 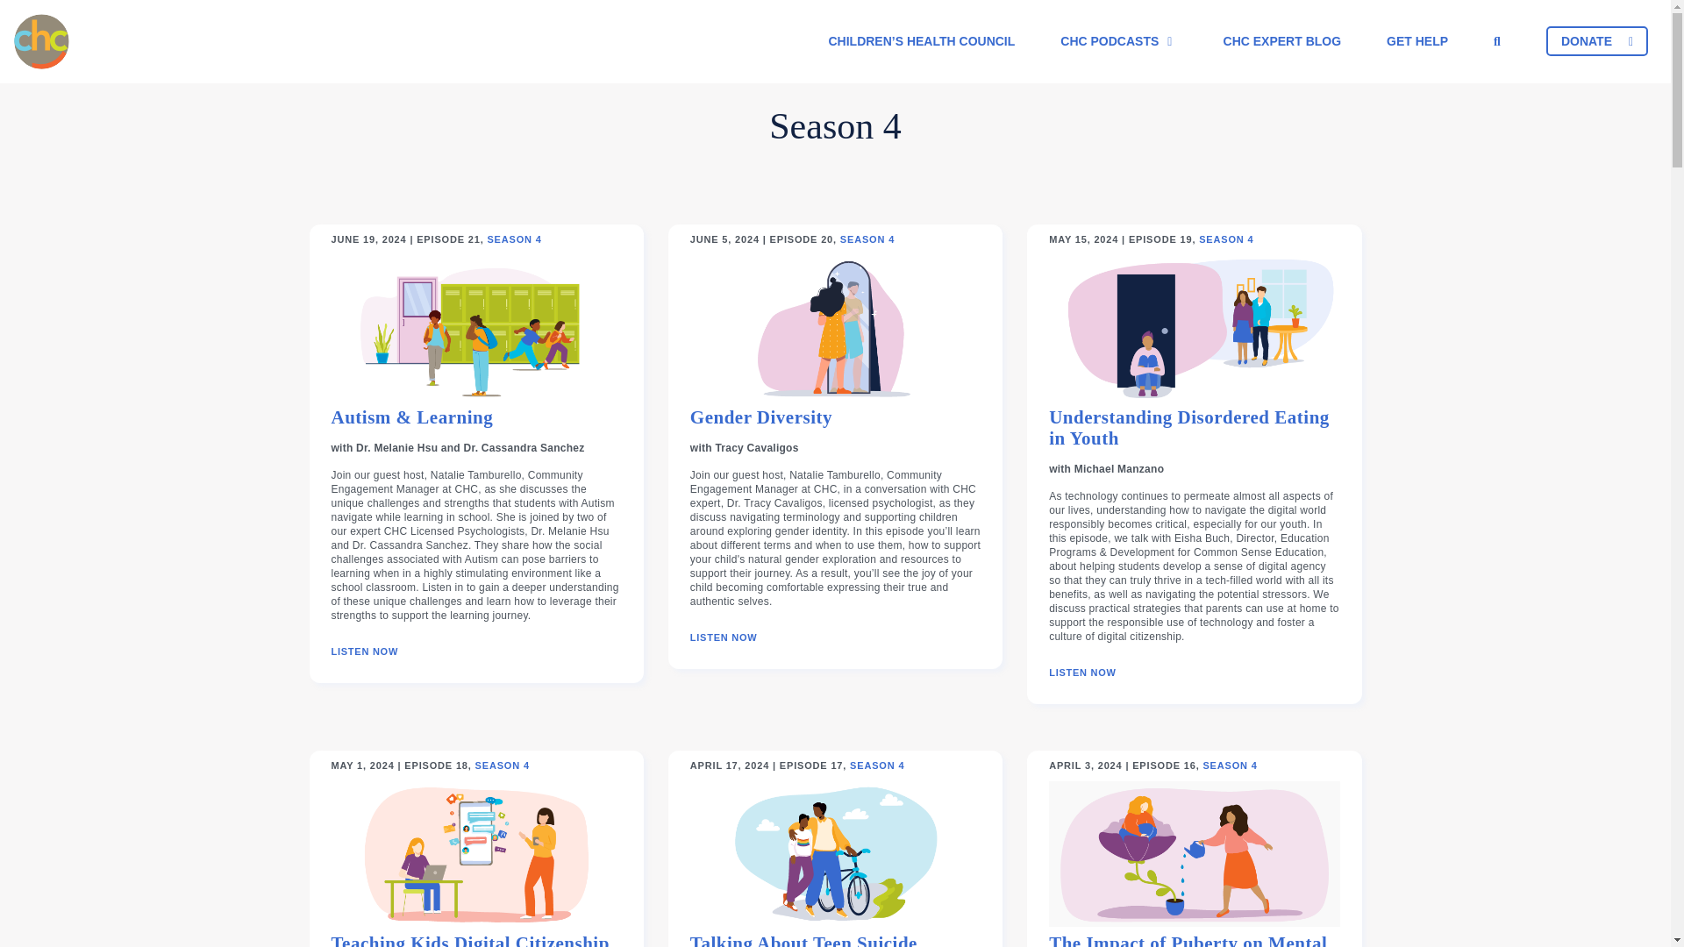 What do you see at coordinates (867, 239) in the screenshot?
I see `SEASON 4` at bounding box center [867, 239].